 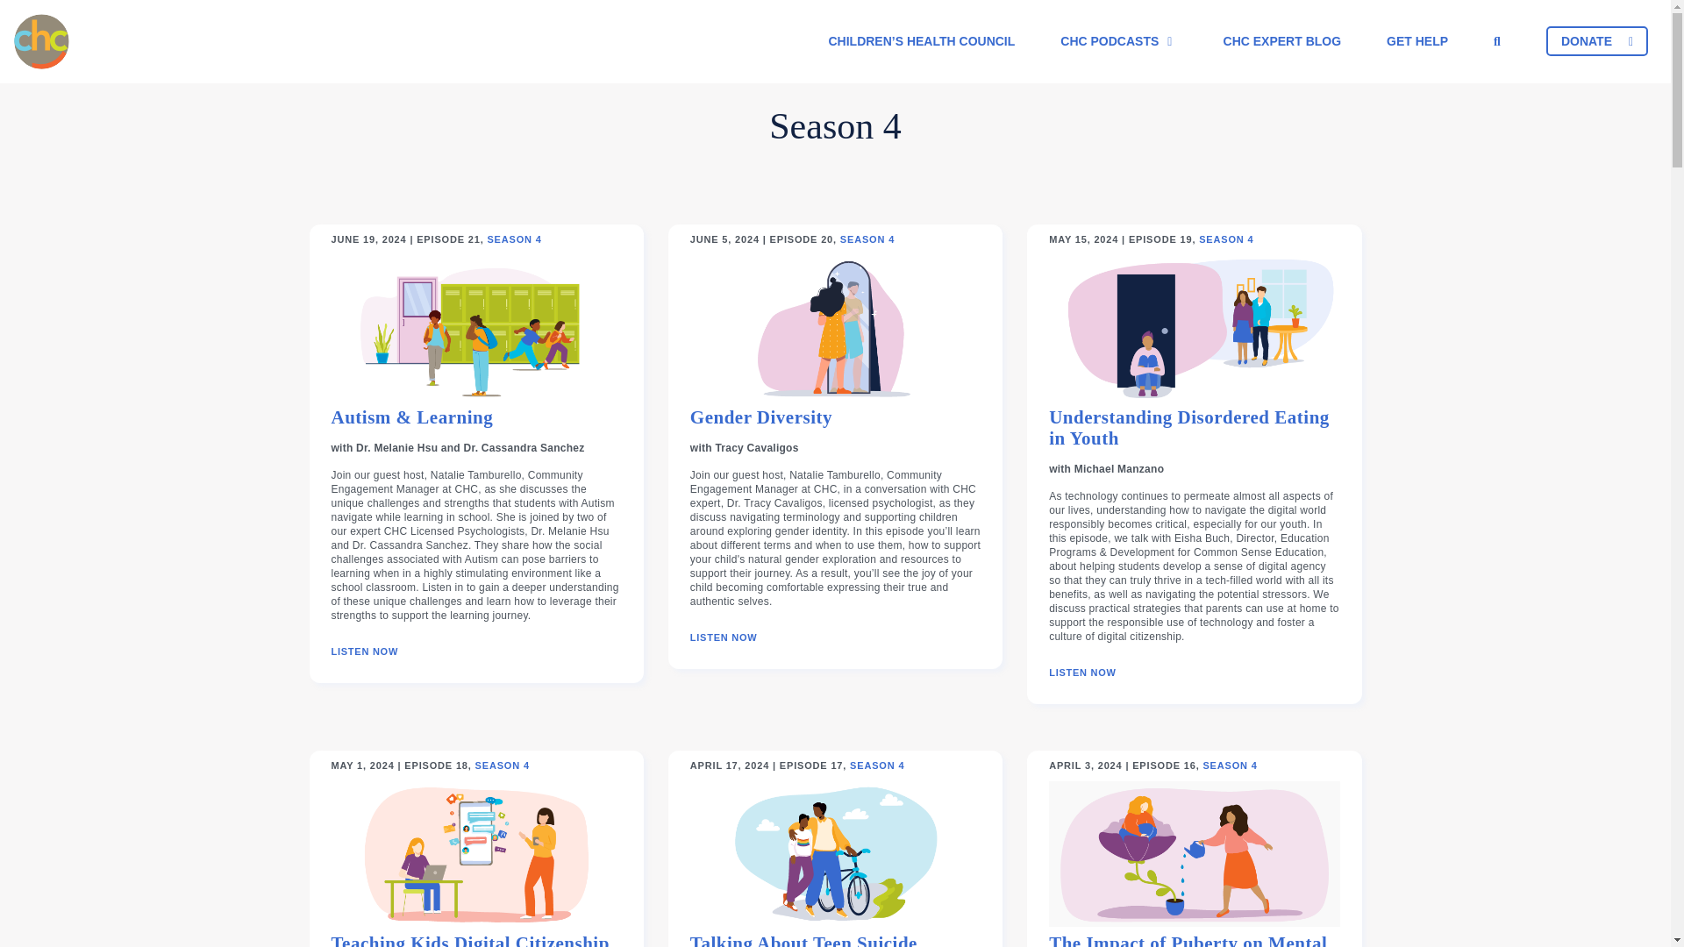 What do you see at coordinates (867, 239) in the screenshot?
I see `SEASON 4` at bounding box center [867, 239].